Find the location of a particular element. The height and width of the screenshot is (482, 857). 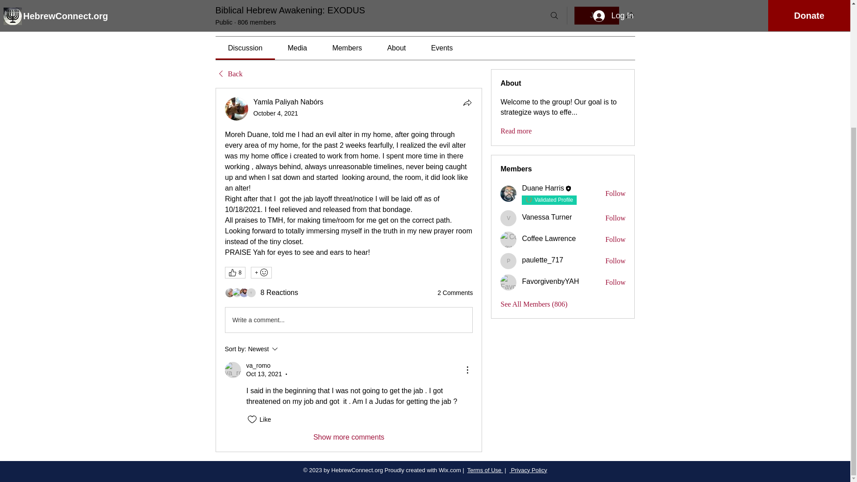

Terra.Thompson is located at coordinates (251, 293).